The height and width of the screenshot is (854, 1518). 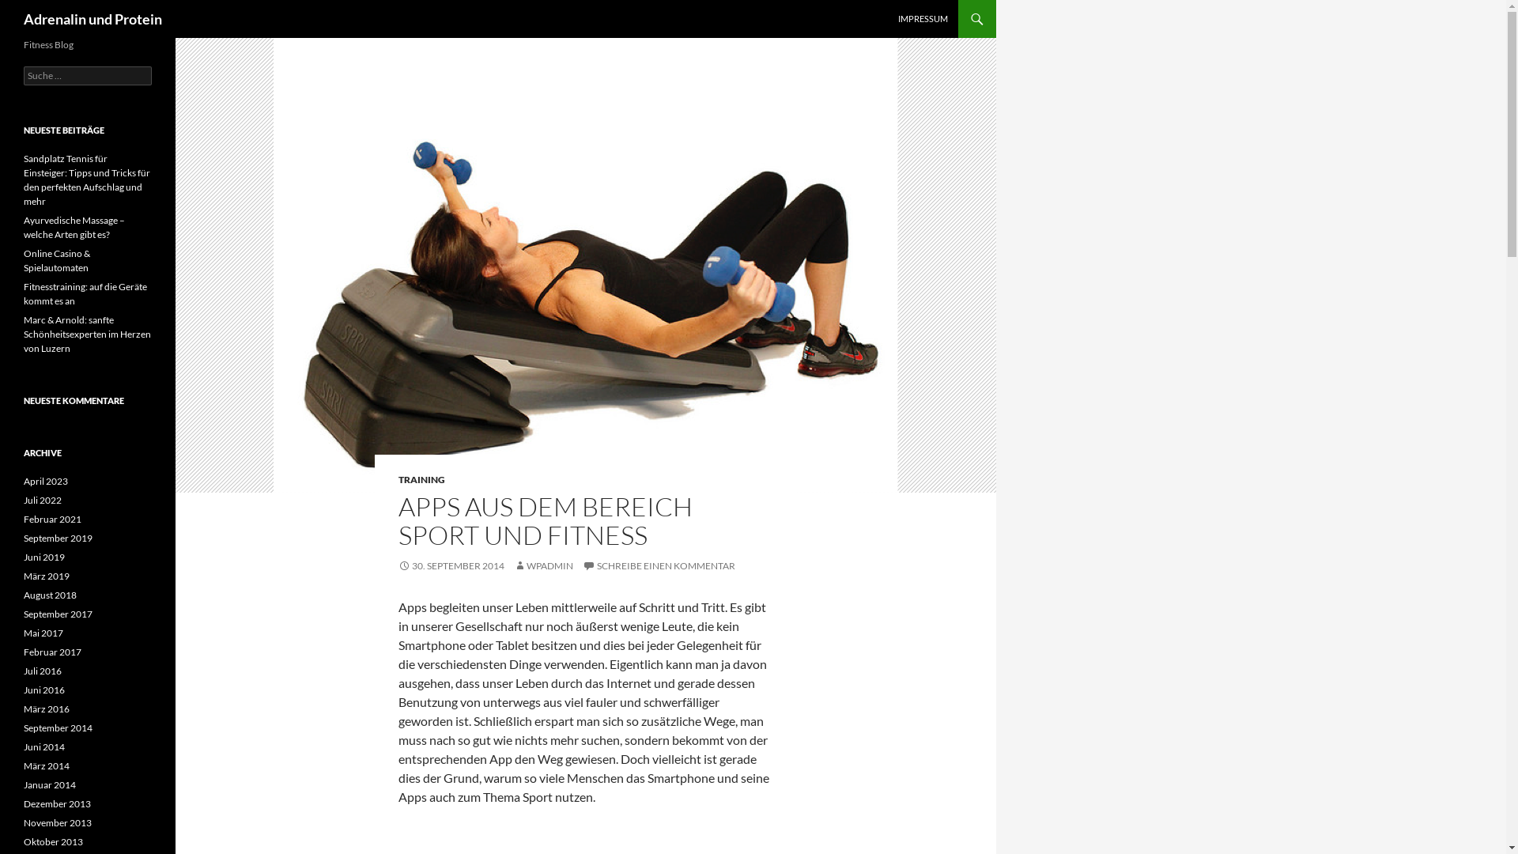 What do you see at coordinates (43, 671) in the screenshot?
I see `Juli 2016` at bounding box center [43, 671].